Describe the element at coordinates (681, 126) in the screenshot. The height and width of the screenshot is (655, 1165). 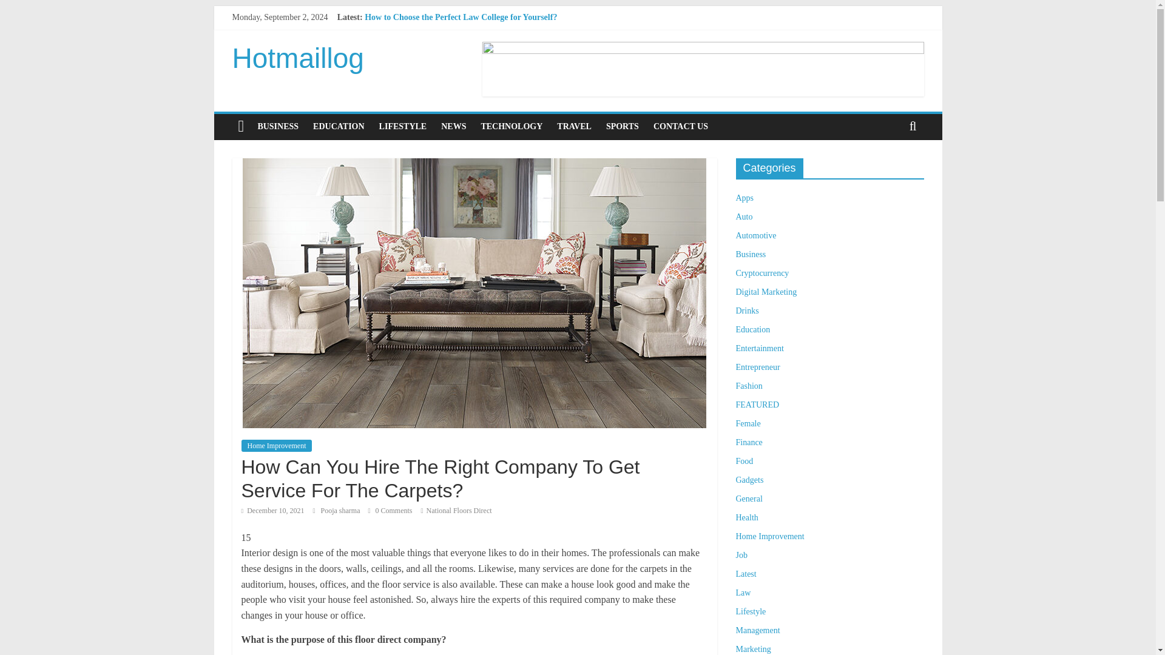
I see `CONTACT US` at that location.